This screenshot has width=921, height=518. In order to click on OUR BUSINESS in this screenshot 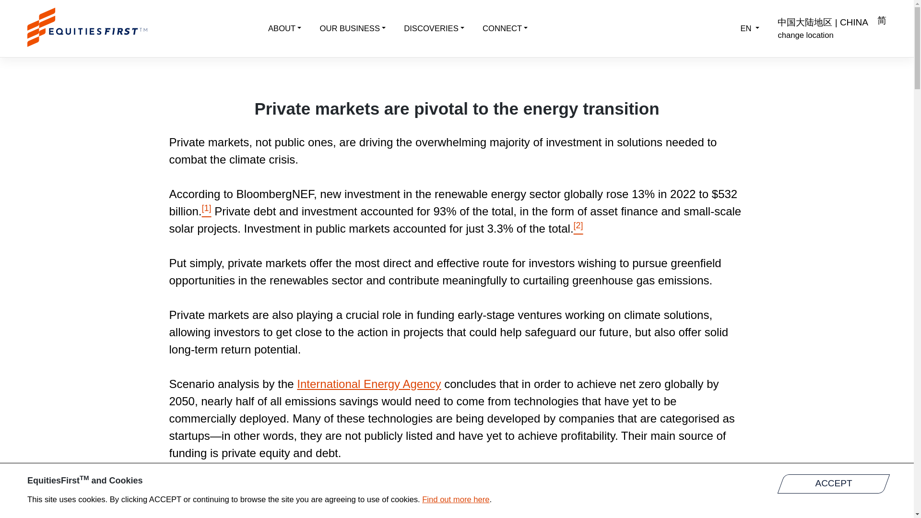, I will do `click(353, 29)`.